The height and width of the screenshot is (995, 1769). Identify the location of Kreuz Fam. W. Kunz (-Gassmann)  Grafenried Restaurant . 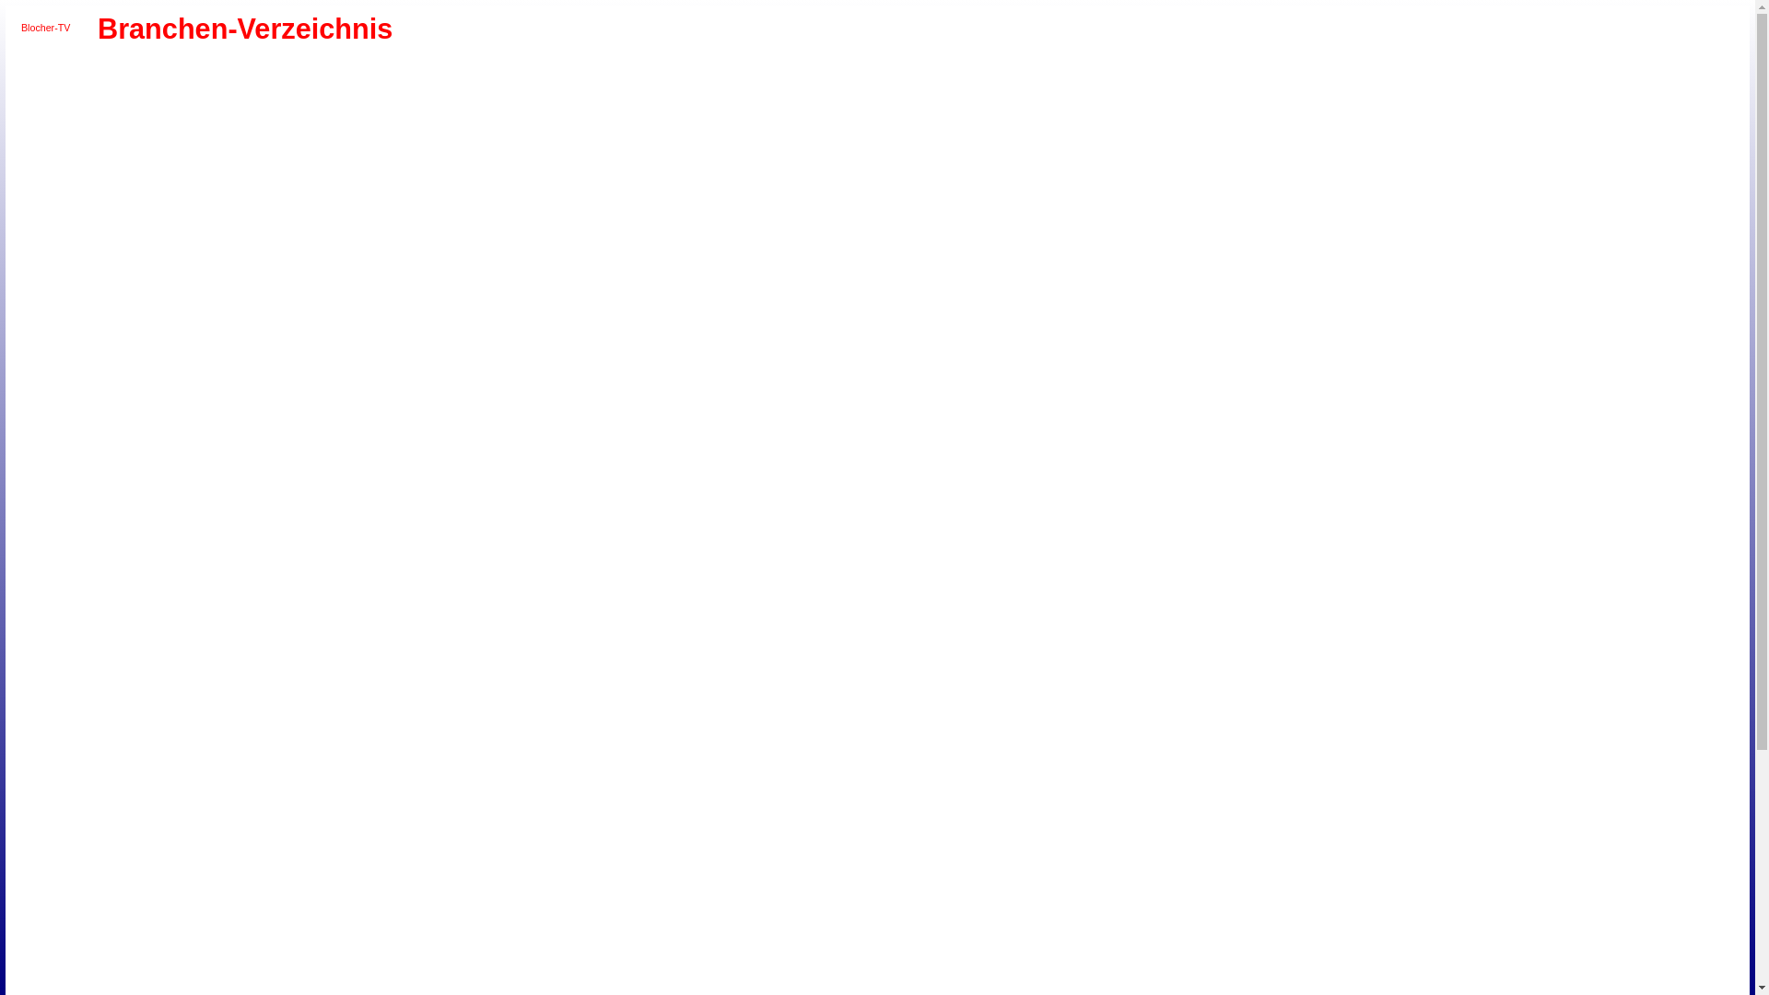
(386, 731).